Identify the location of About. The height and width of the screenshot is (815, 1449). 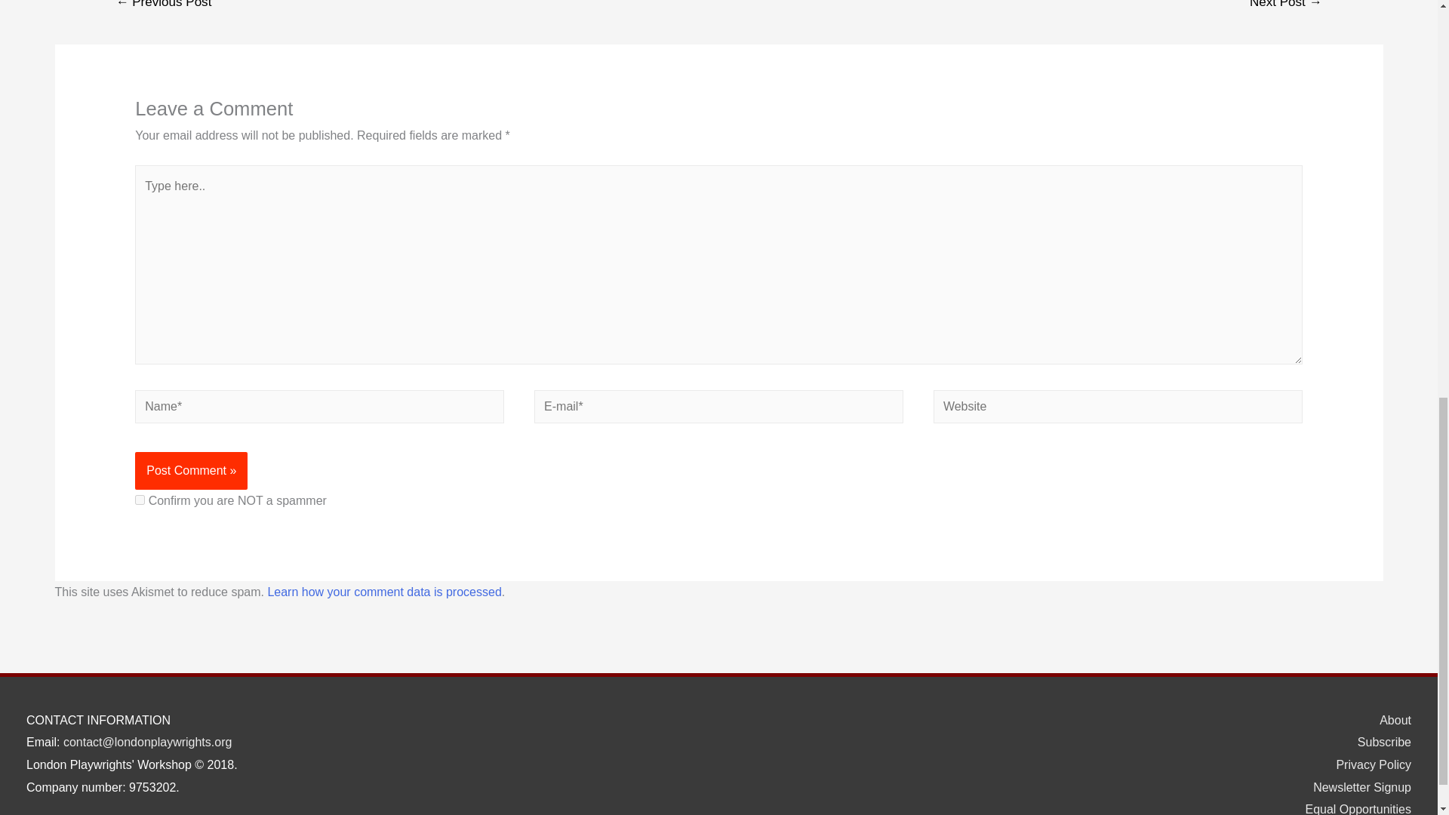
(1389, 720).